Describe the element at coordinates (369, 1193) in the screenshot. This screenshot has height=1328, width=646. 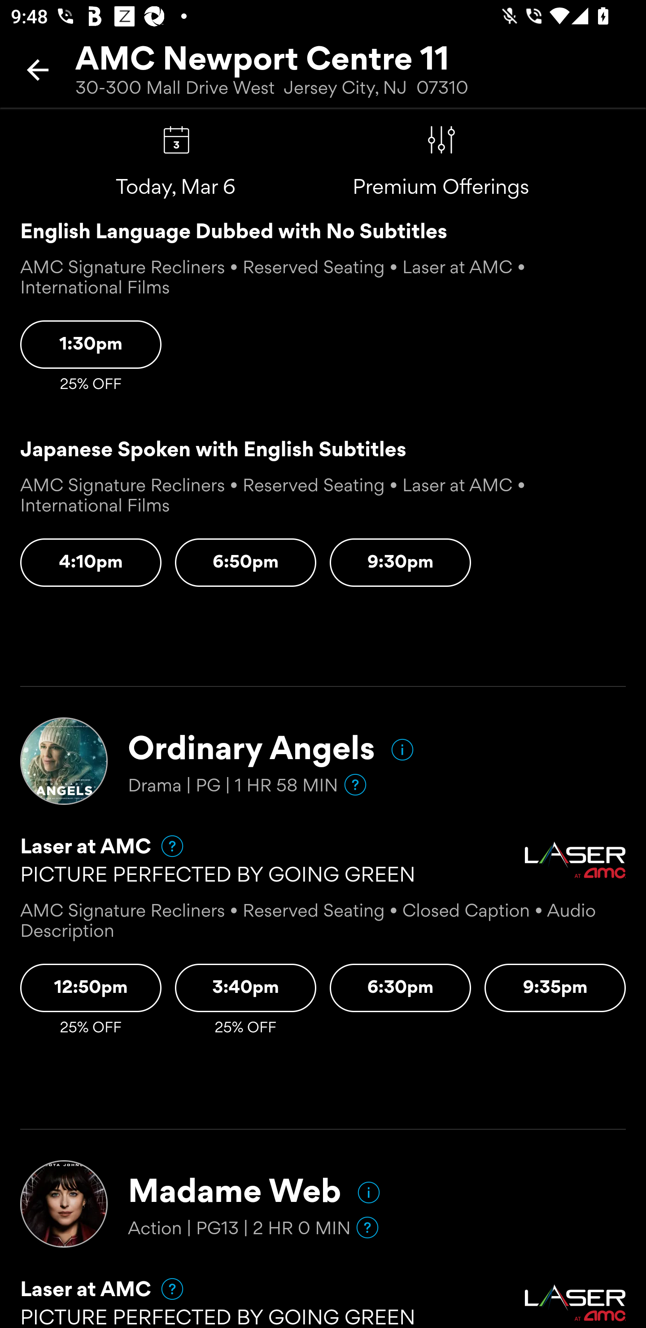
I see `Info` at that location.